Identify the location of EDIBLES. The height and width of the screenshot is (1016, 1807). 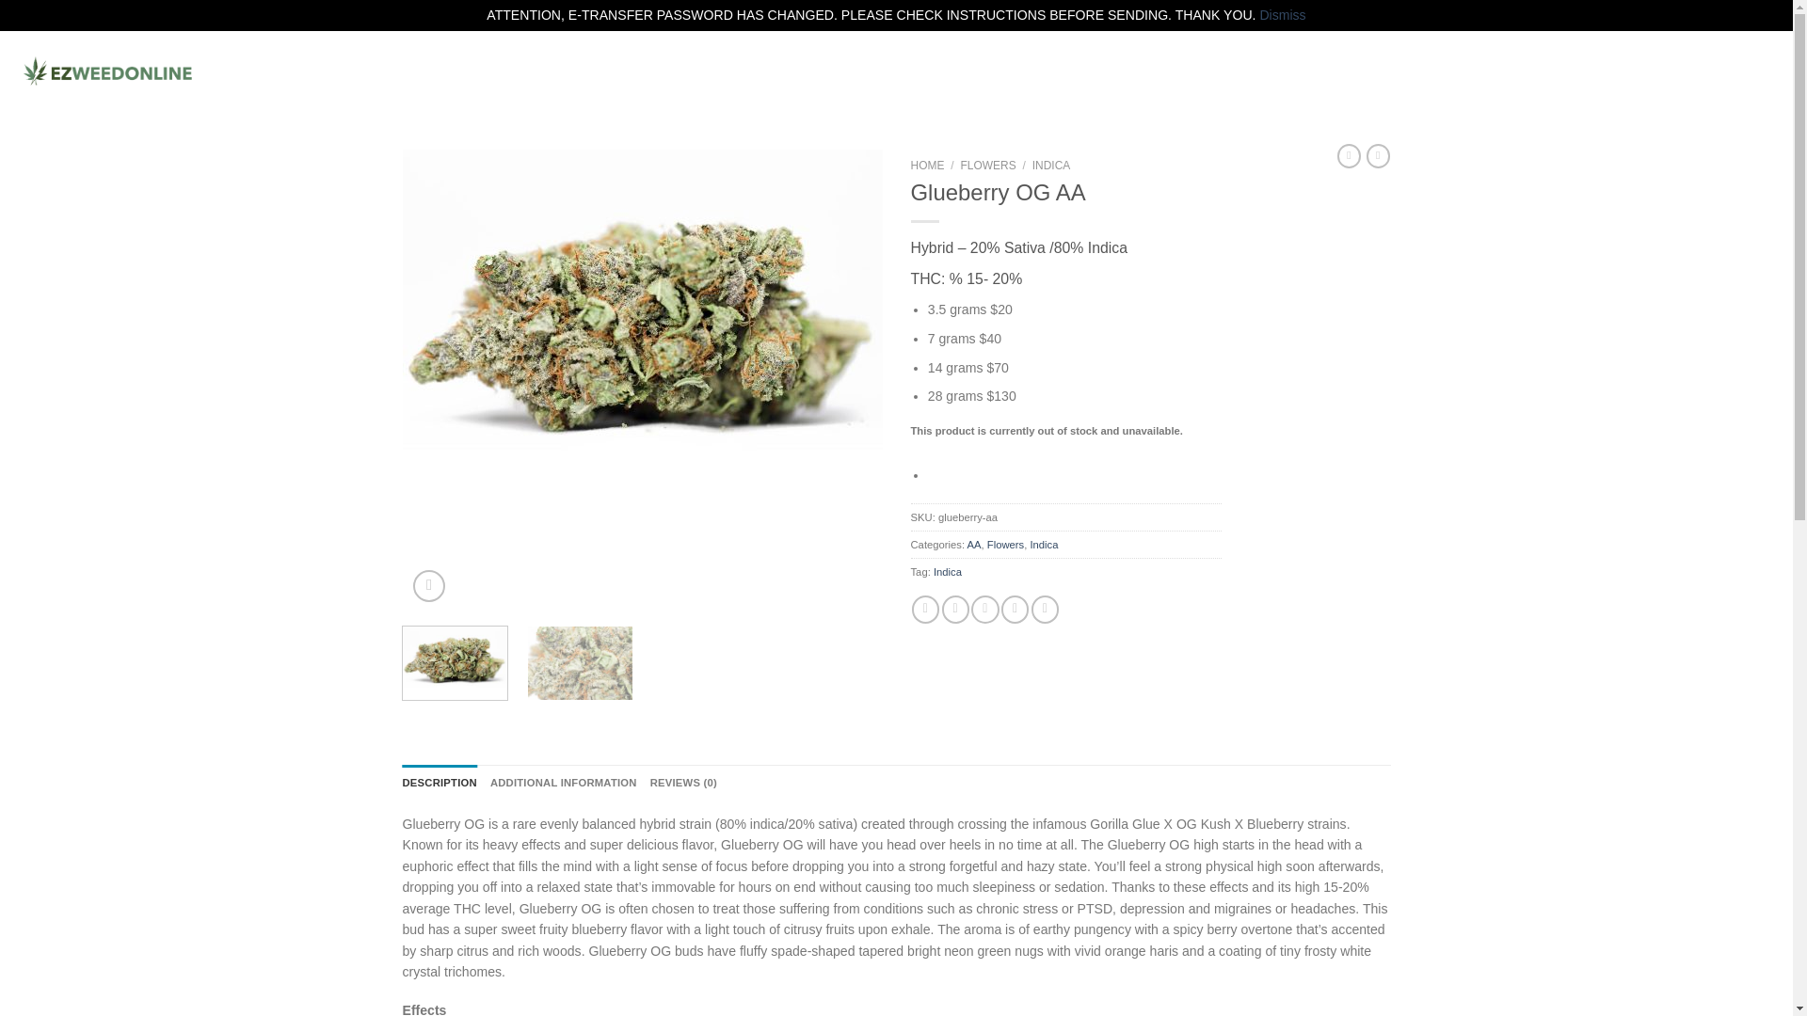
(593, 71).